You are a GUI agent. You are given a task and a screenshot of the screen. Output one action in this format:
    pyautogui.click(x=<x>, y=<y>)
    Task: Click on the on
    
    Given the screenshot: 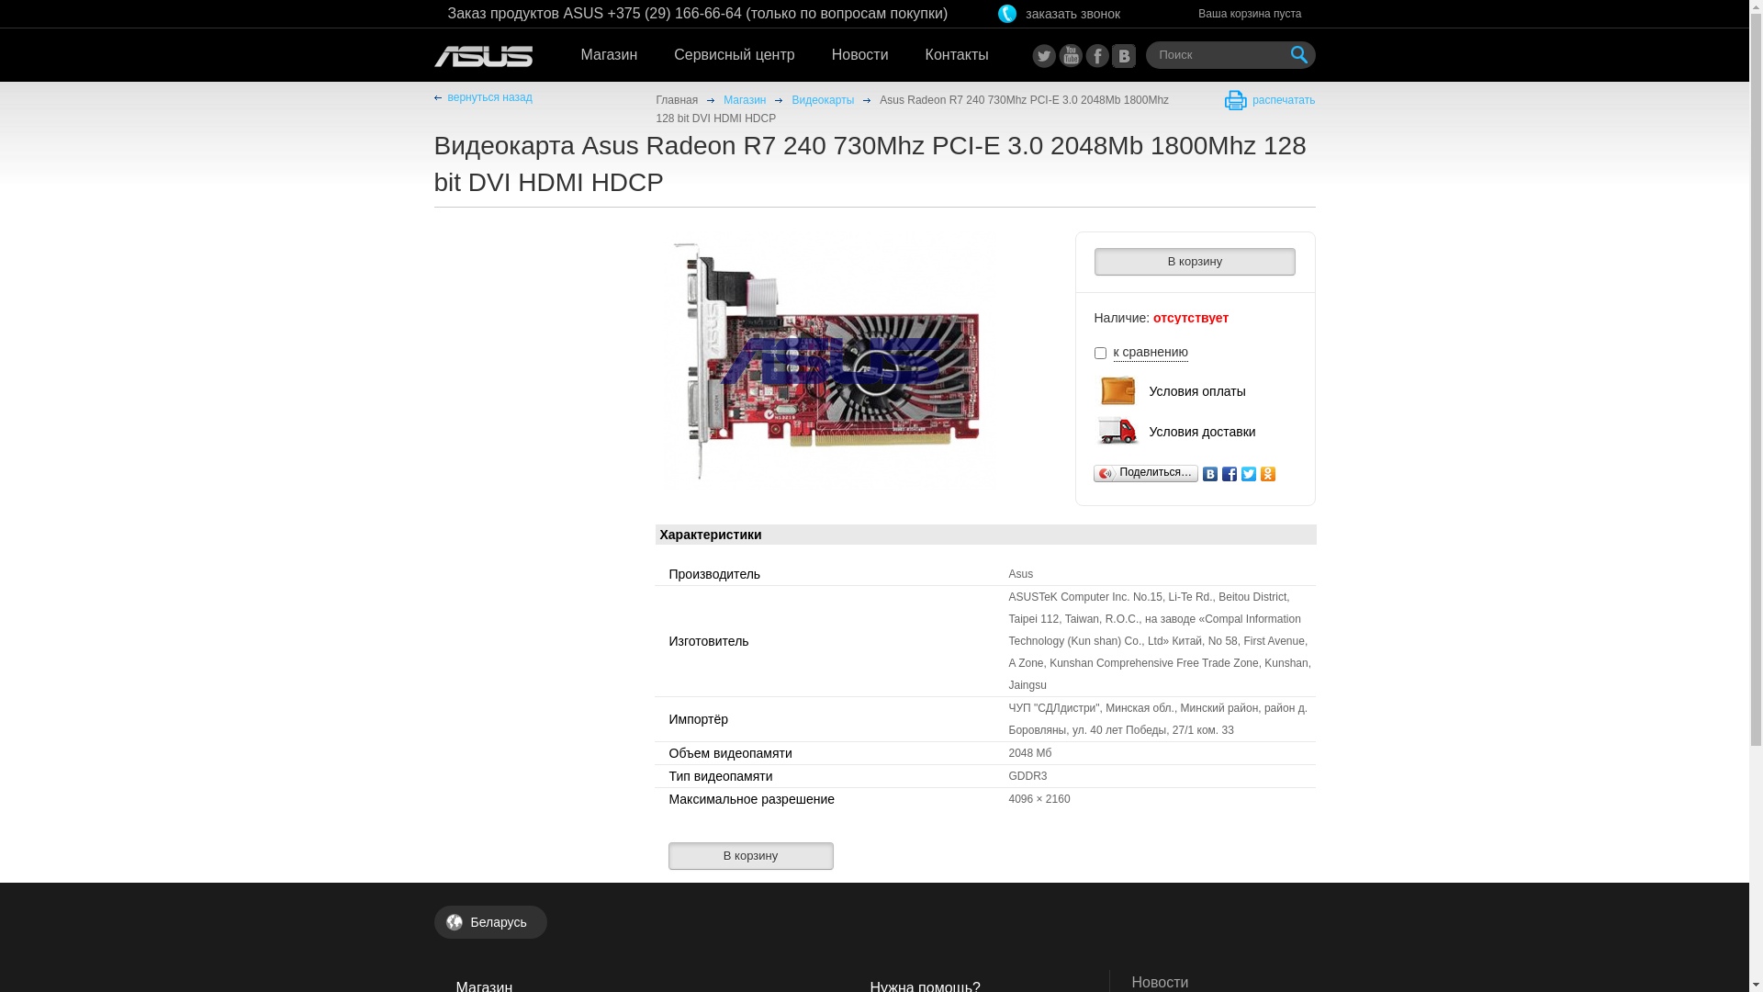 What is the action you would take?
    pyautogui.click(x=1100, y=353)
    